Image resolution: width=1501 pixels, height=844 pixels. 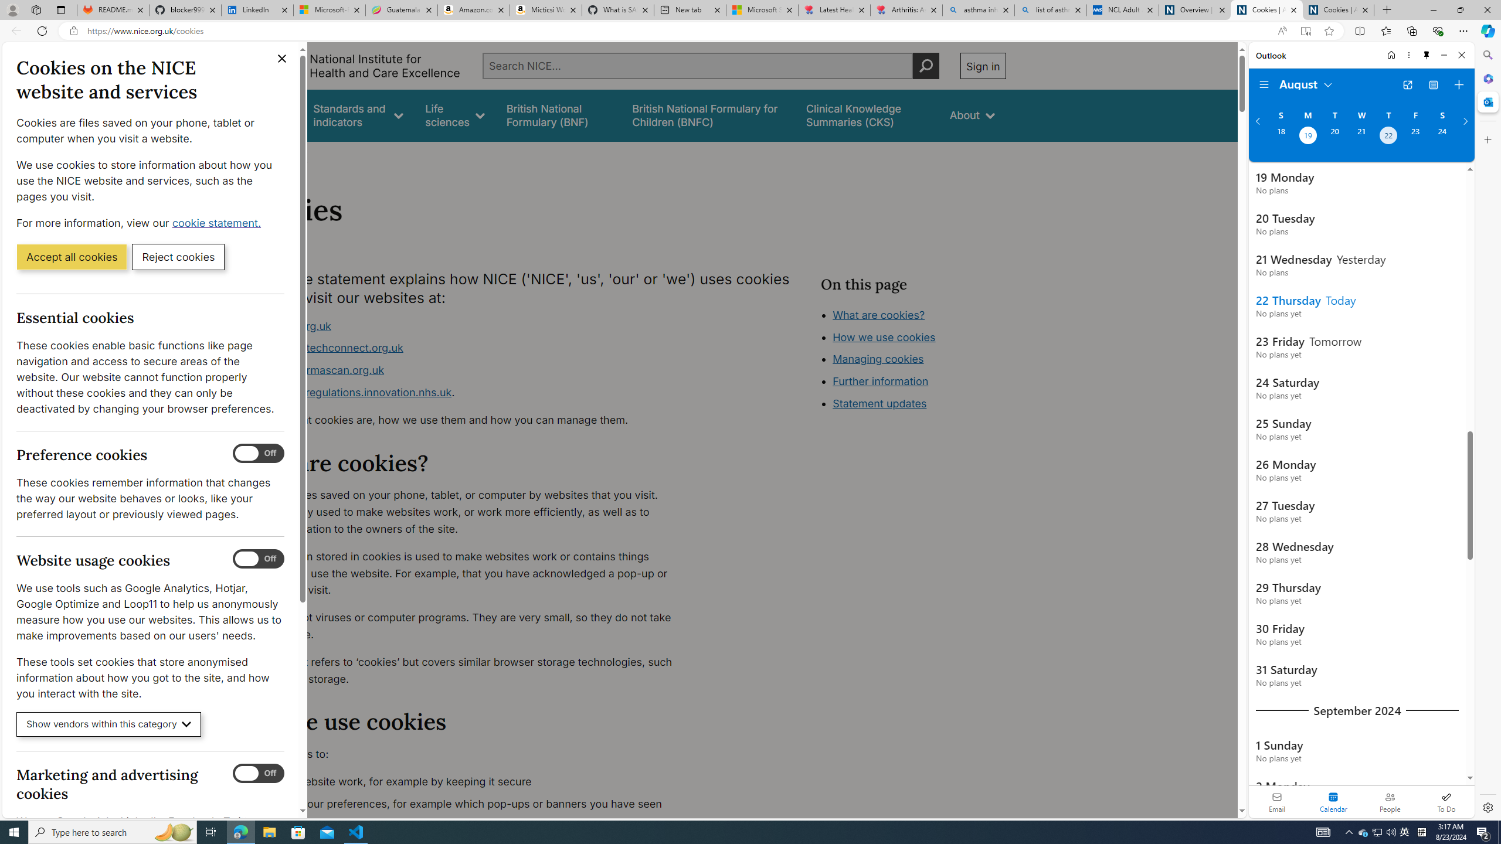 What do you see at coordinates (282, 59) in the screenshot?
I see `Close cookie banner` at bounding box center [282, 59].